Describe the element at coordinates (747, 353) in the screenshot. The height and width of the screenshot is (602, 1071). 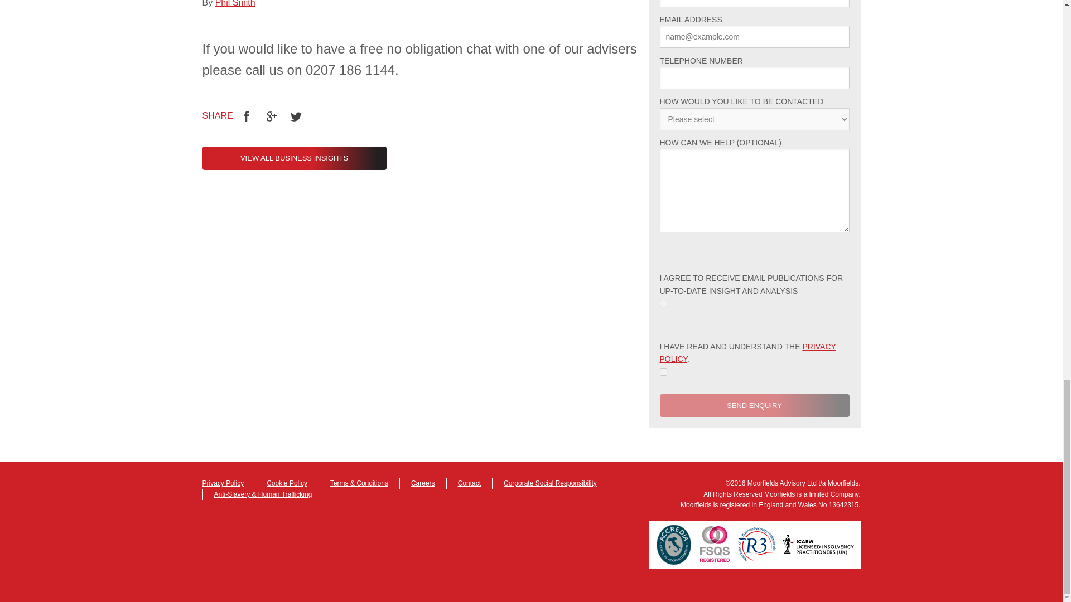
I see `privacy policy` at that location.